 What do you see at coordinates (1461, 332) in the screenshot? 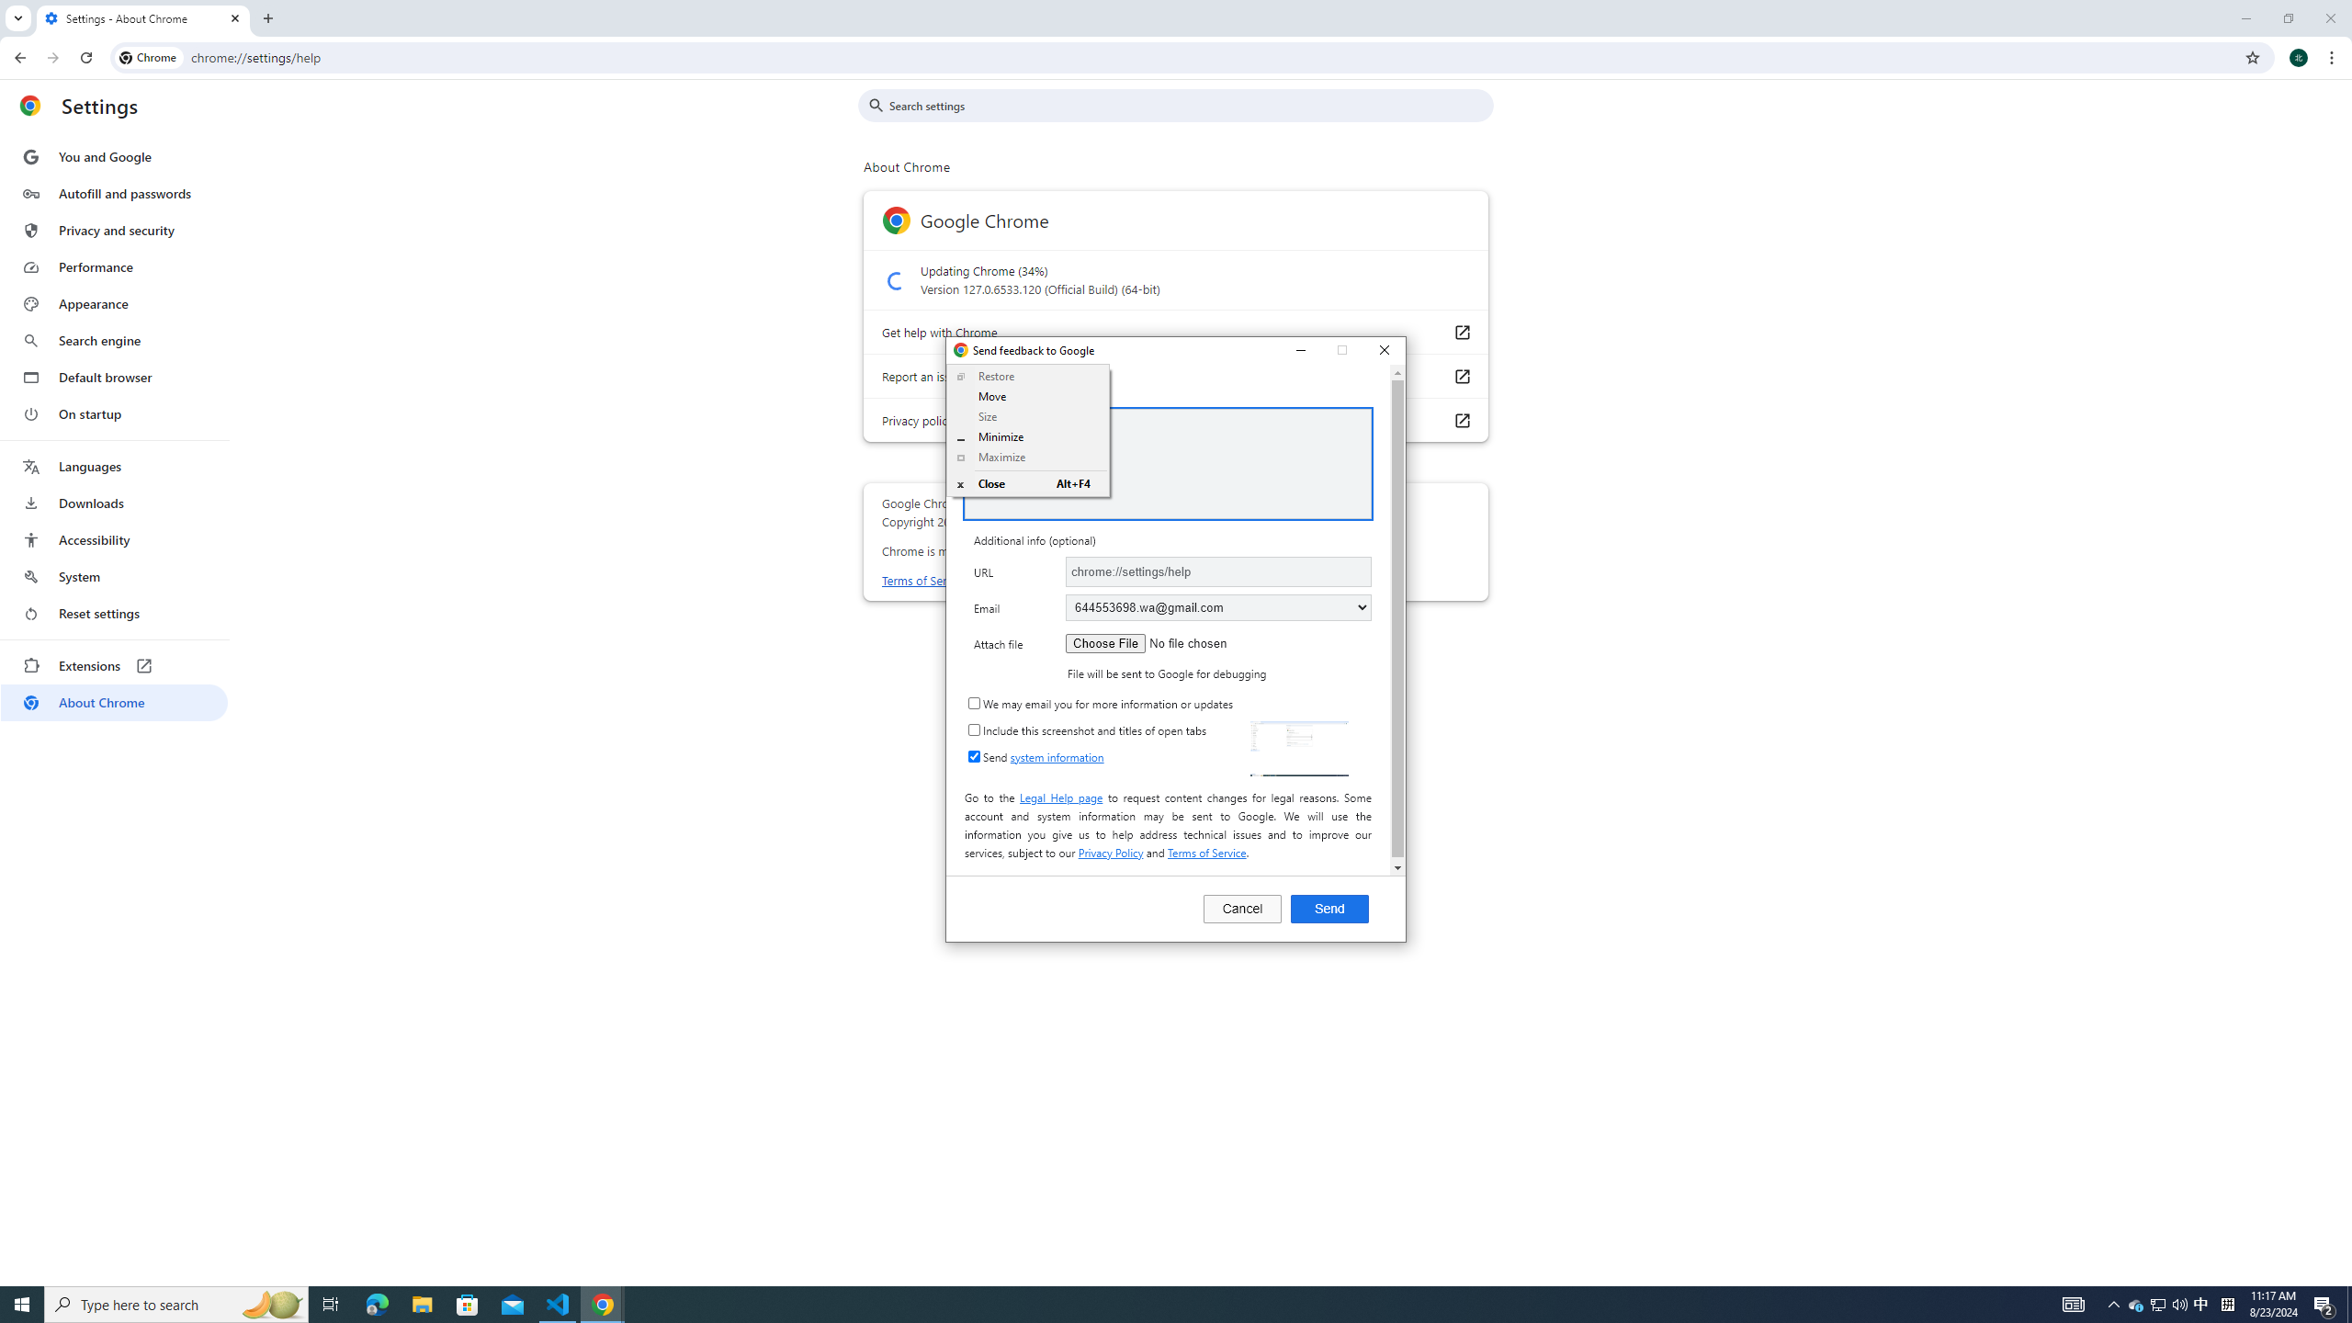
I see `Get help with Chrome` at bounding box center [1461, 332].